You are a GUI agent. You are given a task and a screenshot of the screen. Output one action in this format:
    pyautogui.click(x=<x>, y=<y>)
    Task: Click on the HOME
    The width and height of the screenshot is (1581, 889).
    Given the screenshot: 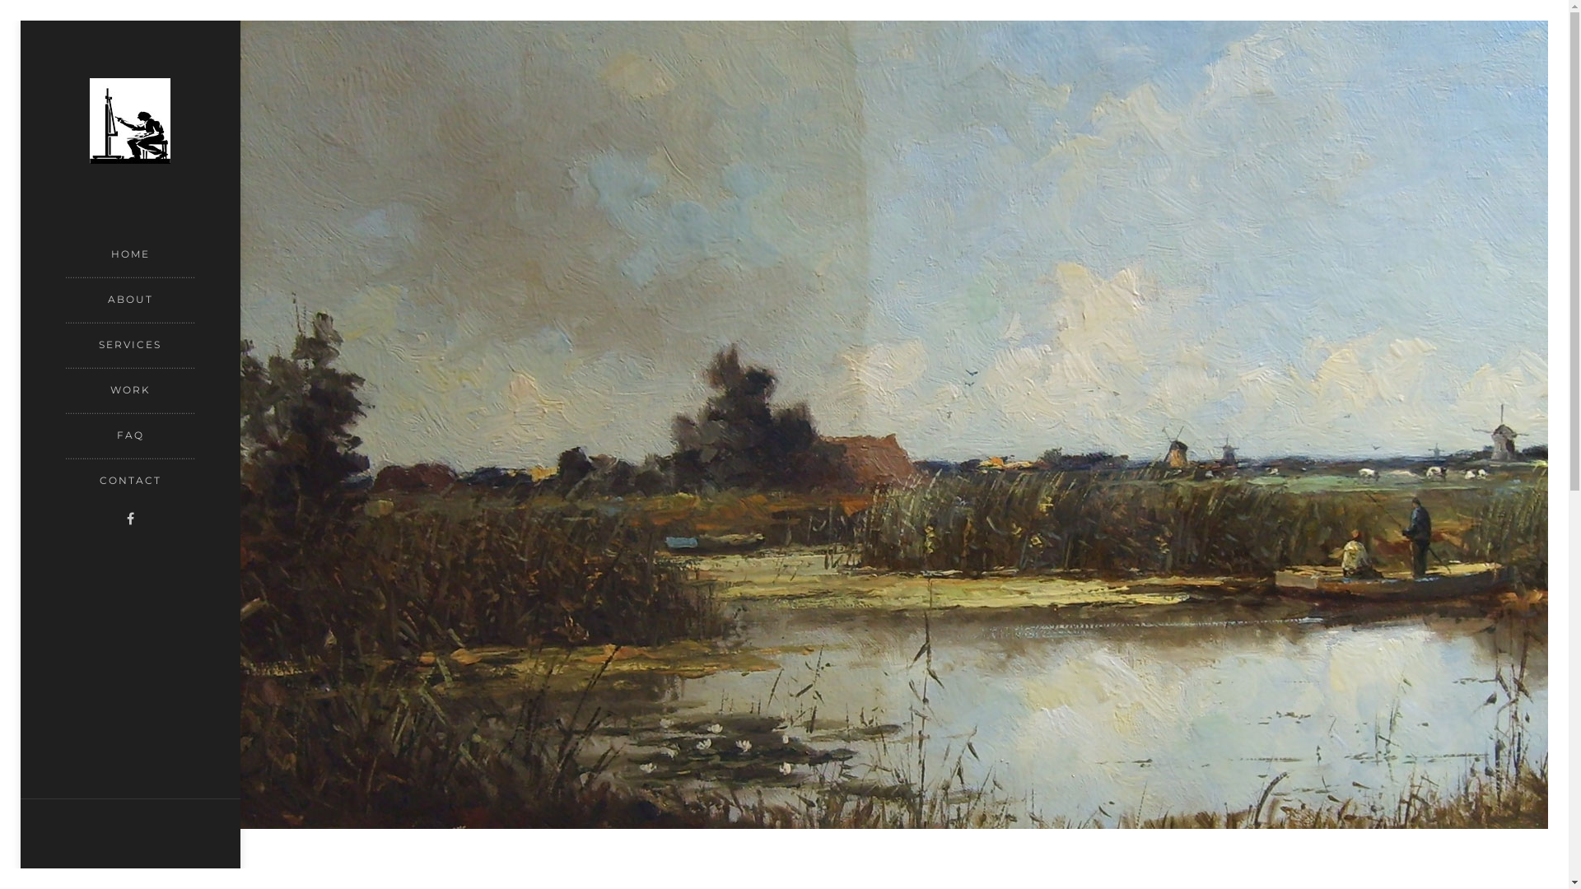 What is the action you would take?
    pyautogui.click(x=130, y=257)
    